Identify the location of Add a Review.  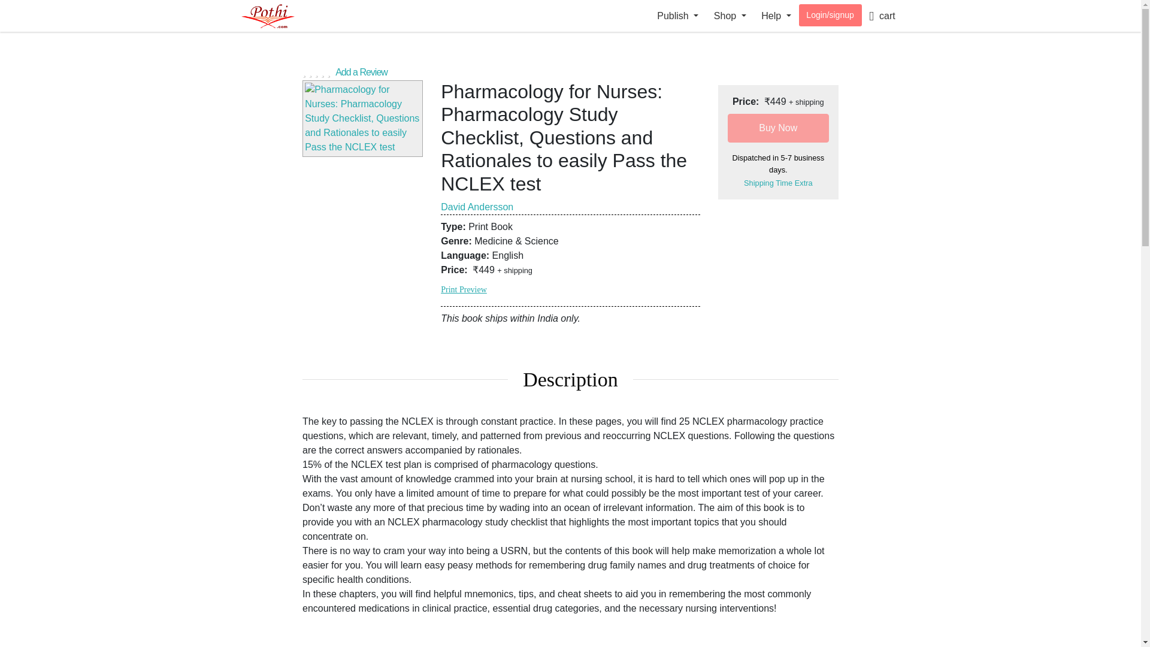
(570, 71).